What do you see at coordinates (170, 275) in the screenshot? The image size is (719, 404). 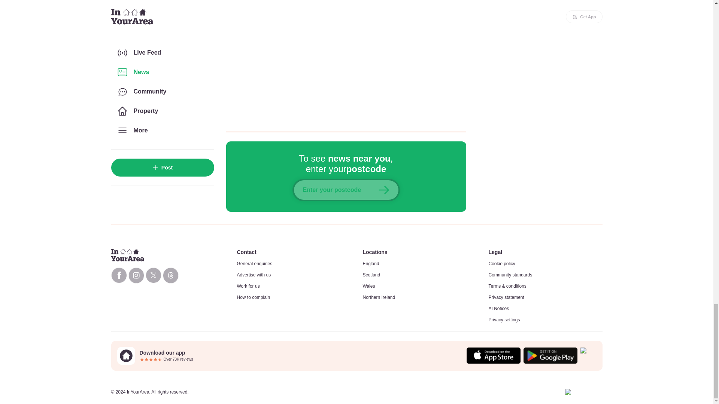 I see `InYourArea Threads` at bounding box center [170, 275].